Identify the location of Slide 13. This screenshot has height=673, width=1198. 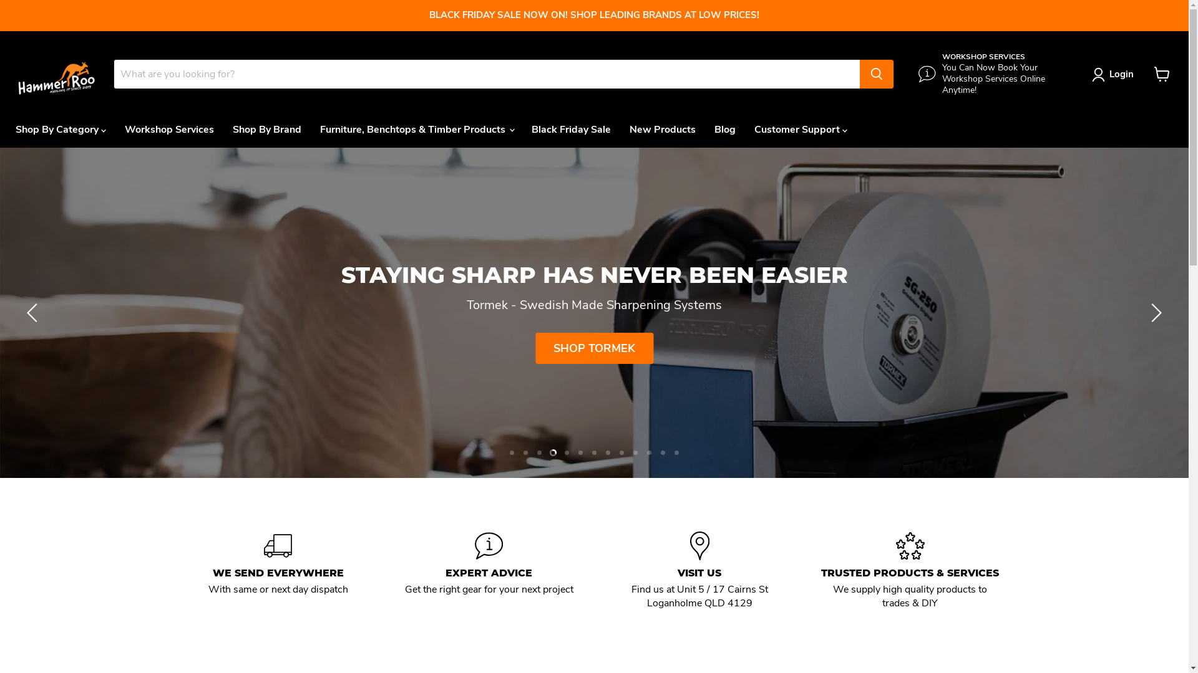
(676, 506).